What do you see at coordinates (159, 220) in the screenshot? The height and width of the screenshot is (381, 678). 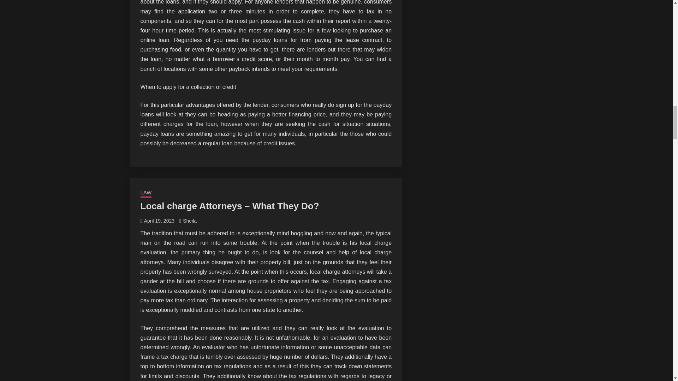 I see `April 19, 2023` at bounding box center [159, 220].